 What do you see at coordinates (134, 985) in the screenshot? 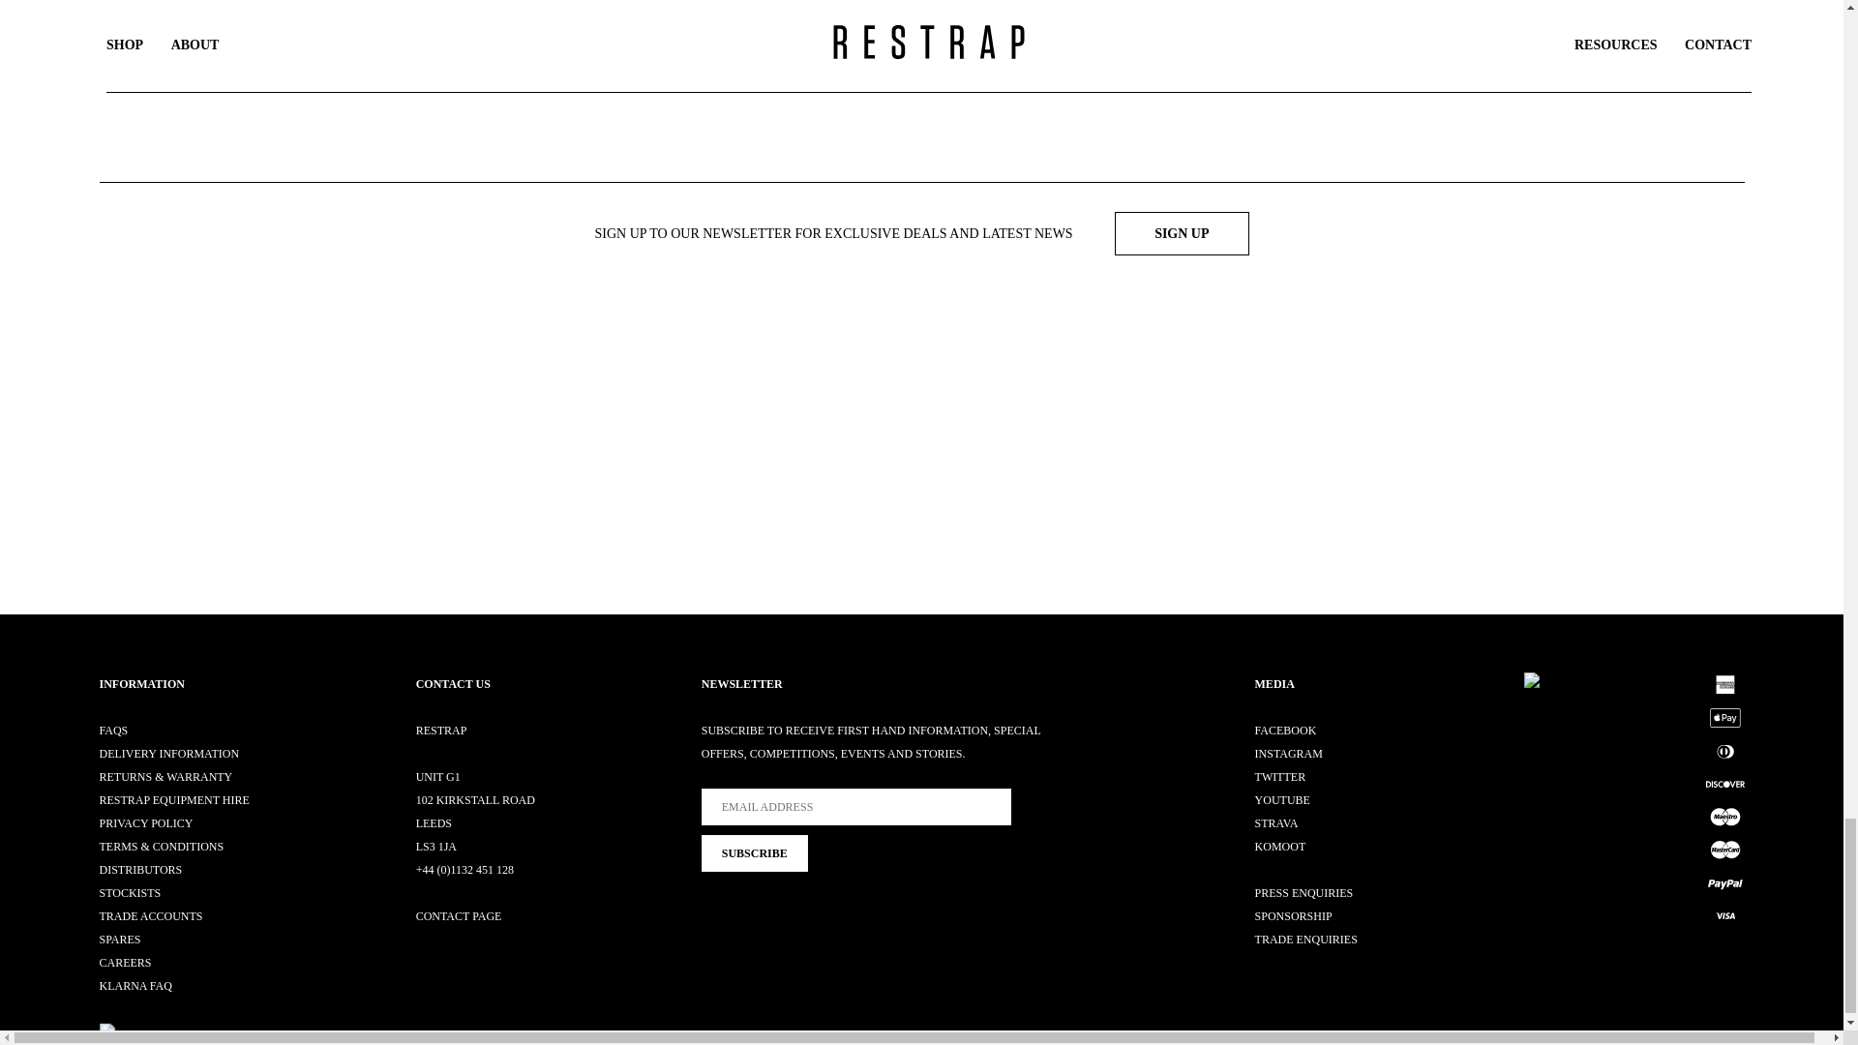
I see `Klarna FAQ` at bounding box center [134, 985].